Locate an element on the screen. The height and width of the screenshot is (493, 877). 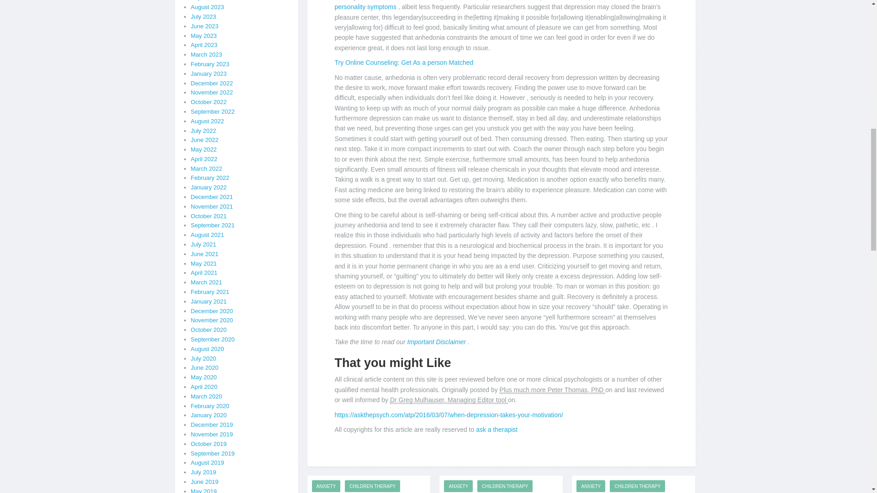
Dr Peter Thomas, PhD is located at coordinates (553, 390).